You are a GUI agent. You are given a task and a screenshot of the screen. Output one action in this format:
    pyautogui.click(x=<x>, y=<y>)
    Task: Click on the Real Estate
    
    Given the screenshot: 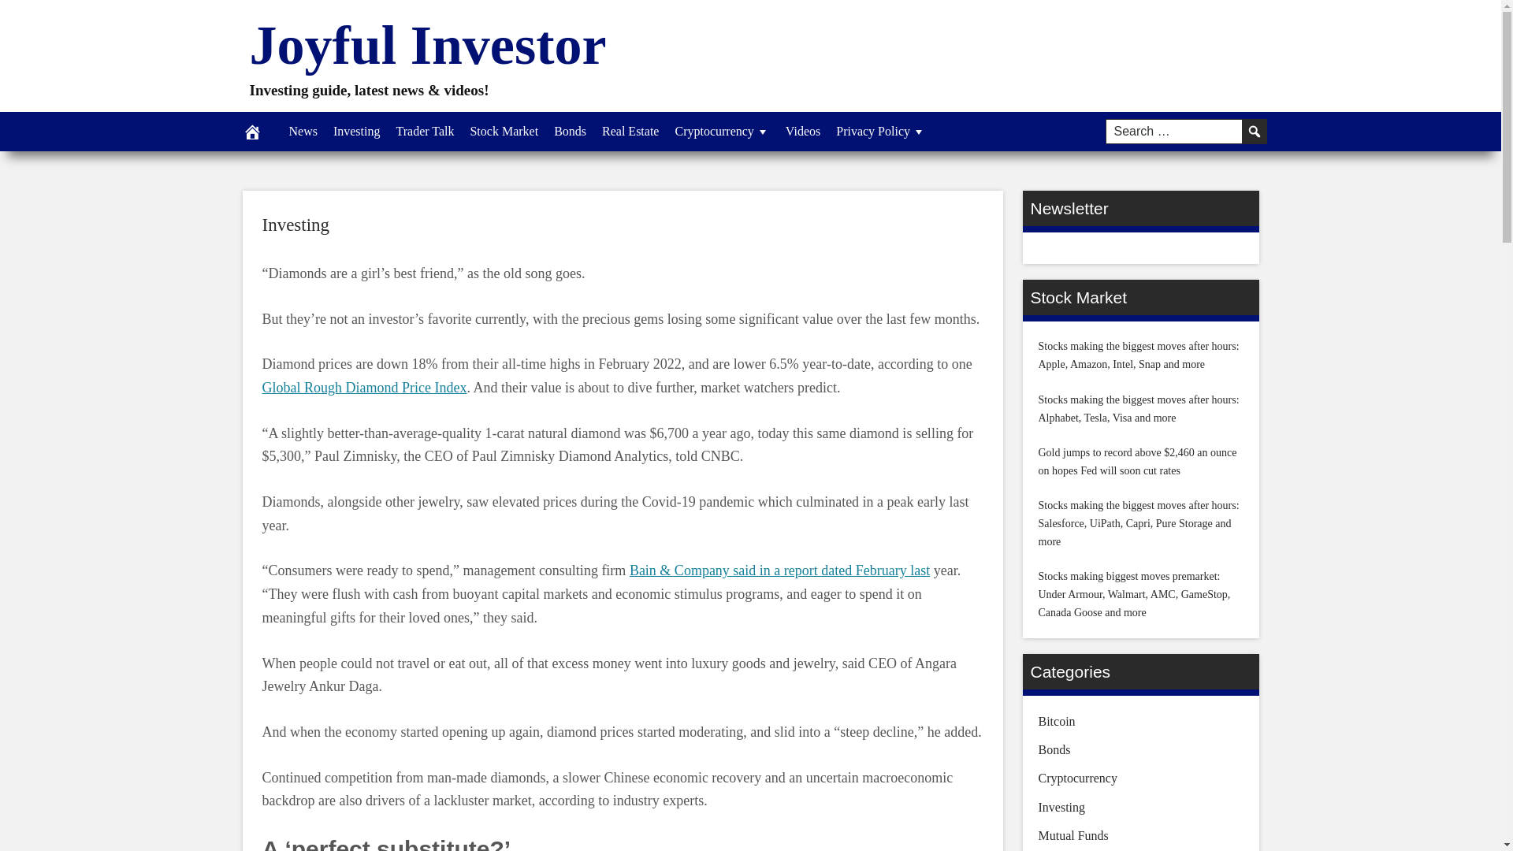 What is the action you would take?
    pyautogui.click(x=630, y=131)
    